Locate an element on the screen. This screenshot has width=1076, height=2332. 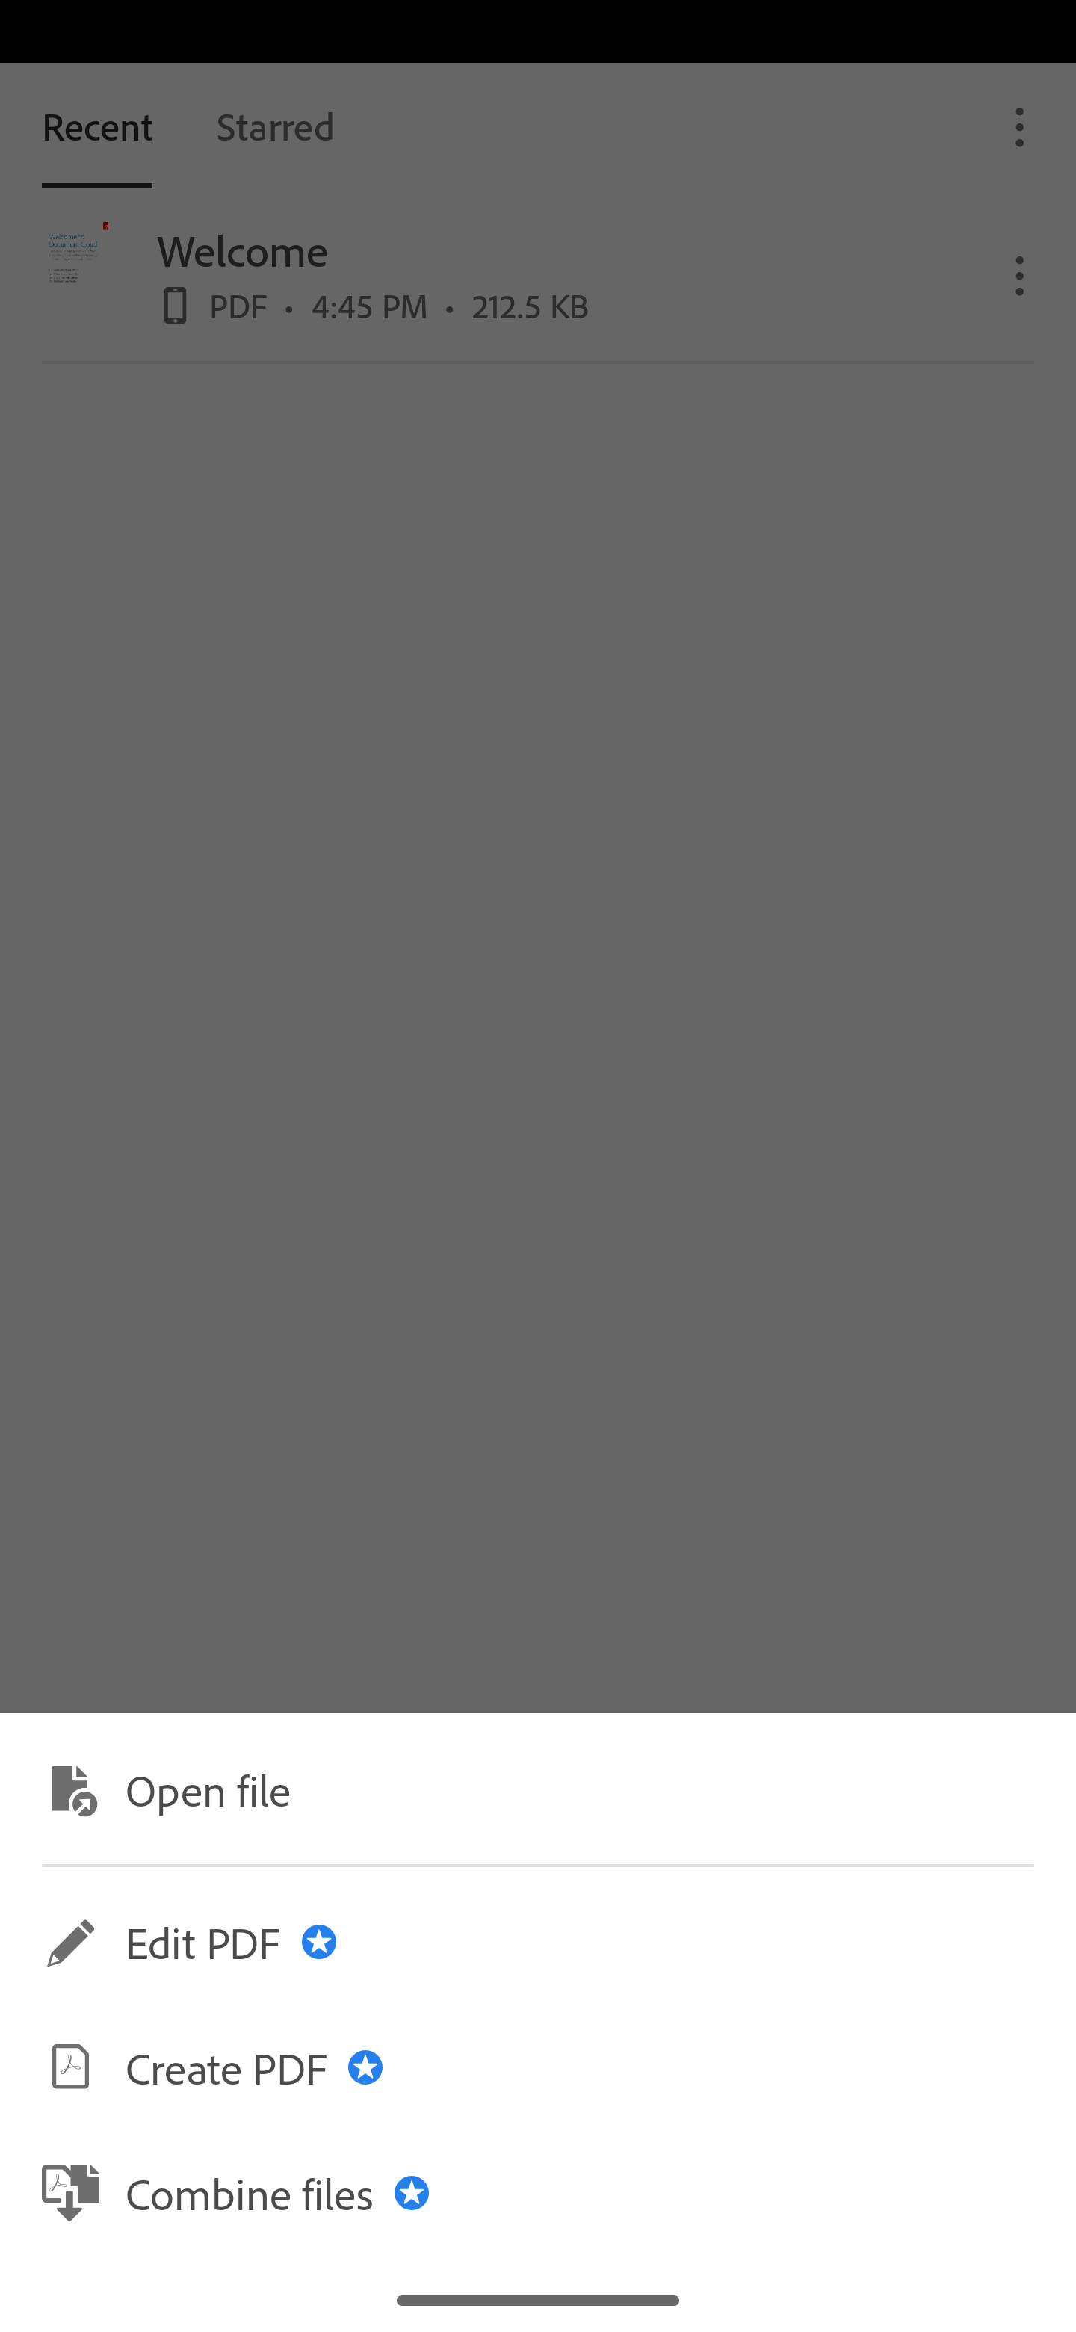
Edit PDF Premium is located at coordinates (538, 1942).